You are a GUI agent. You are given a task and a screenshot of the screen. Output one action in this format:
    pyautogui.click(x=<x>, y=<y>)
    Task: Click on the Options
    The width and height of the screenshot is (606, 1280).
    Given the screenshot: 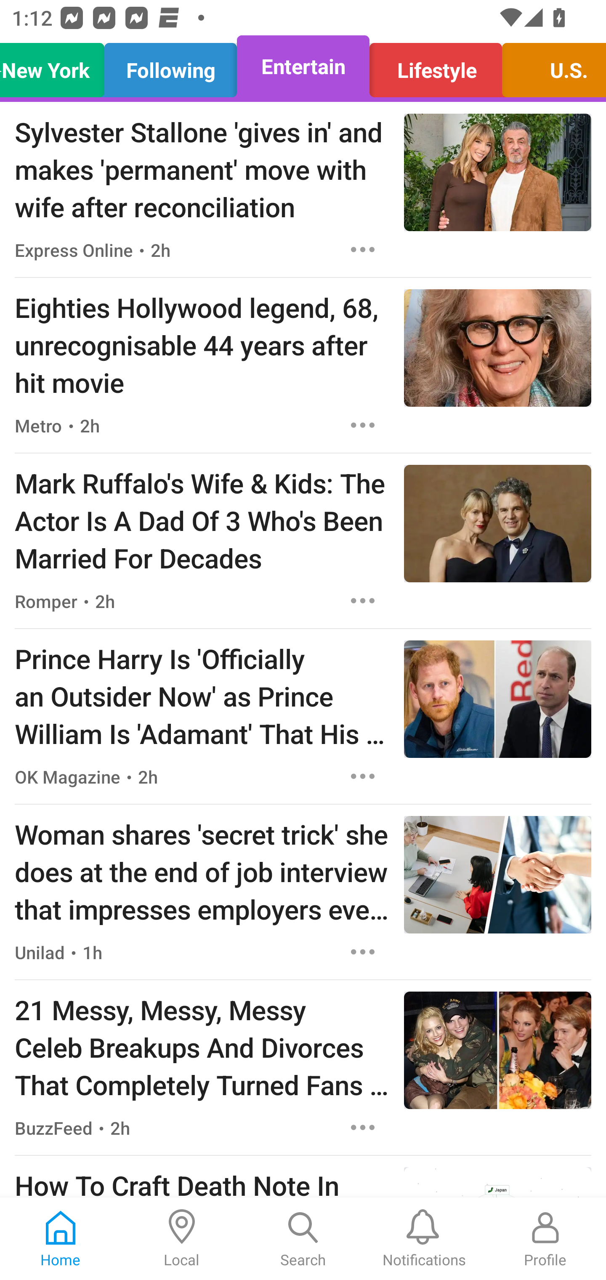 What is the action you would take?
    pyautogui.click(x=363, y=952)
    